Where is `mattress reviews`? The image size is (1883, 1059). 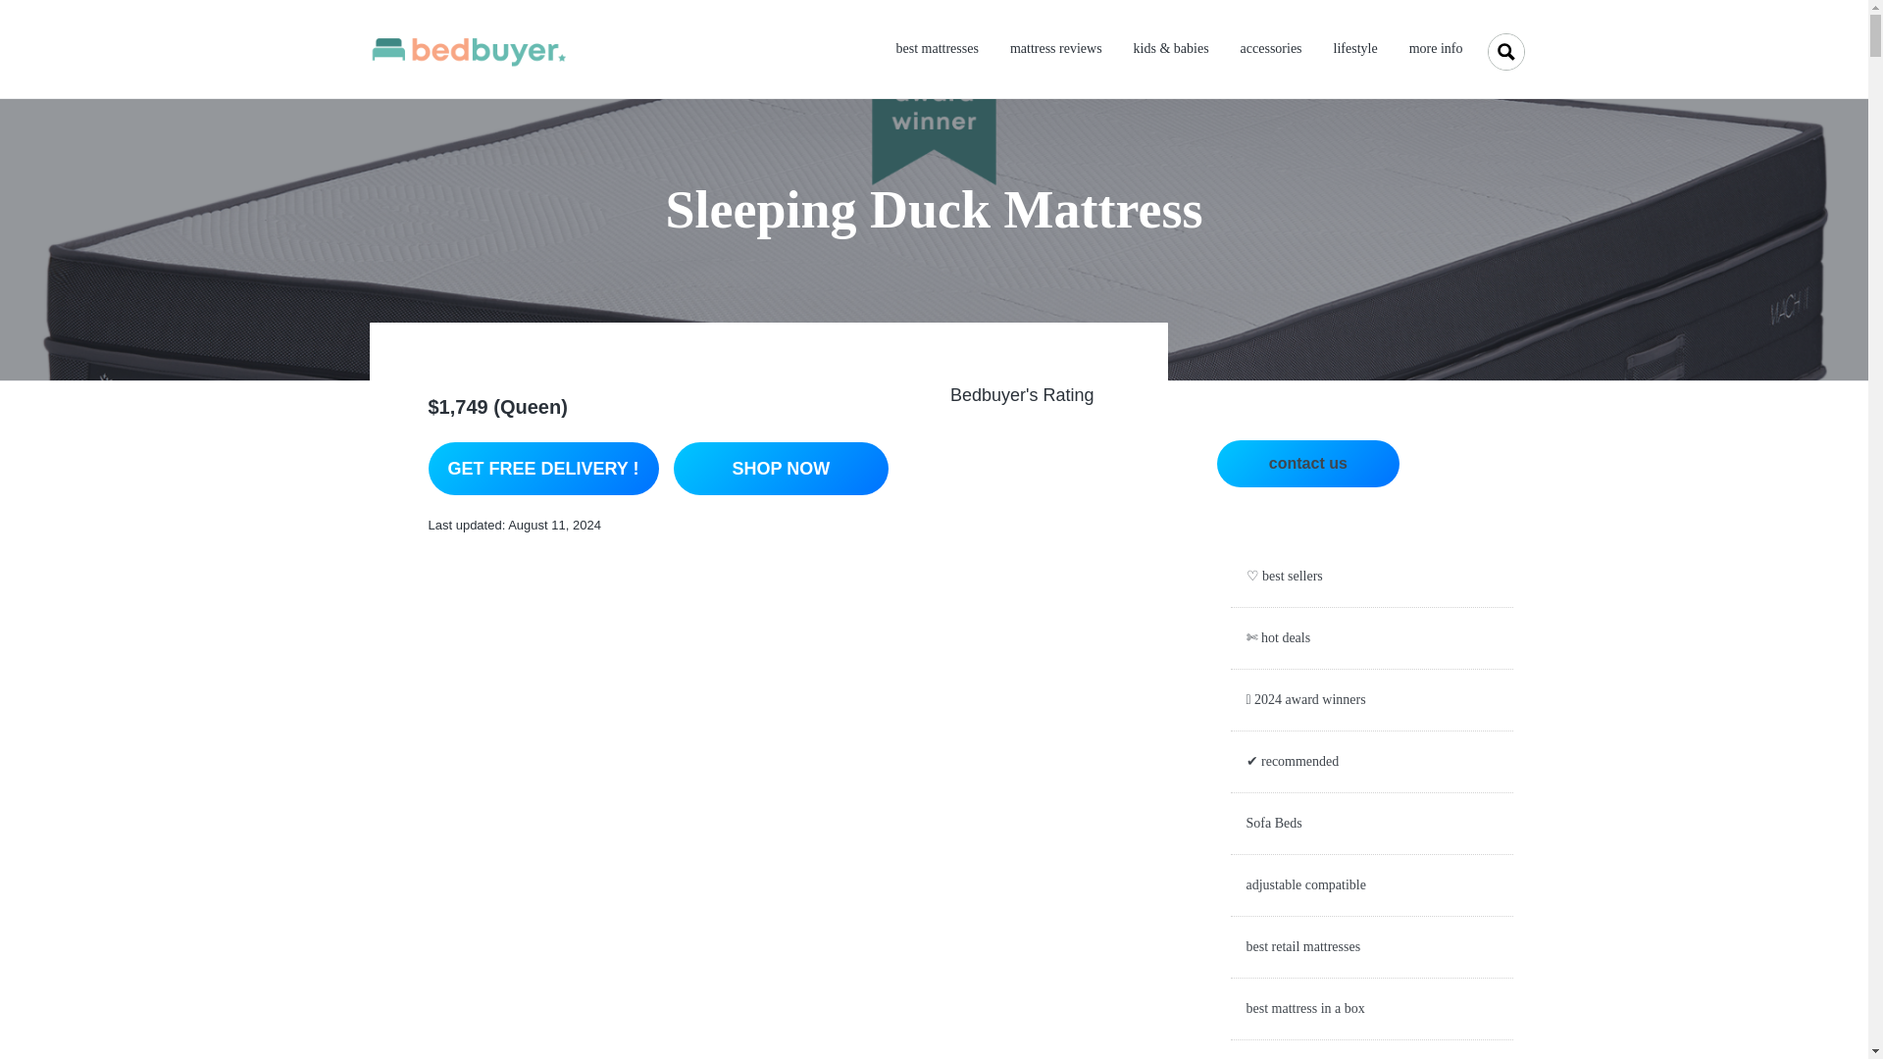 mattress reviews is located at coordinates (1055, 49).